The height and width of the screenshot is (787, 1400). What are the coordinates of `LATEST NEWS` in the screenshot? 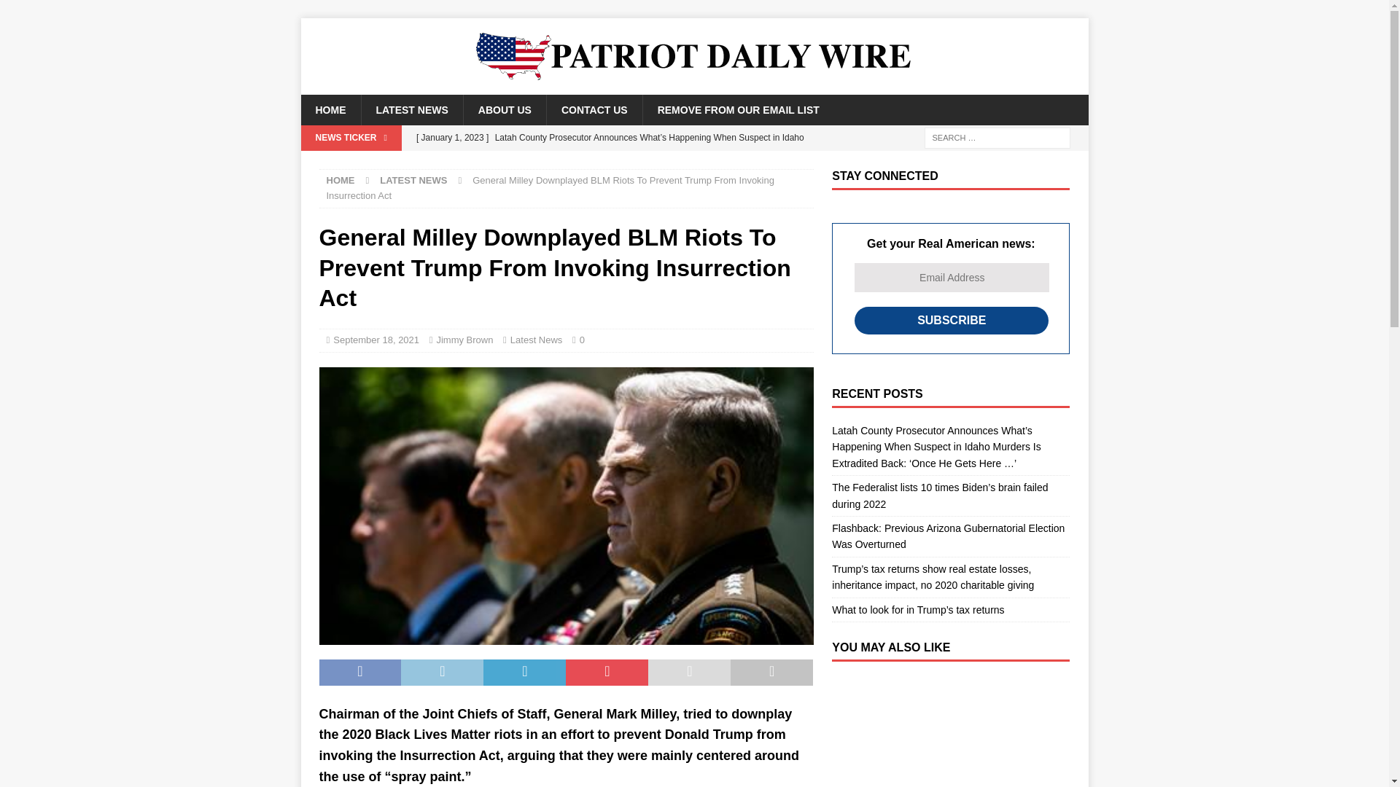 It's located at (413, 179).